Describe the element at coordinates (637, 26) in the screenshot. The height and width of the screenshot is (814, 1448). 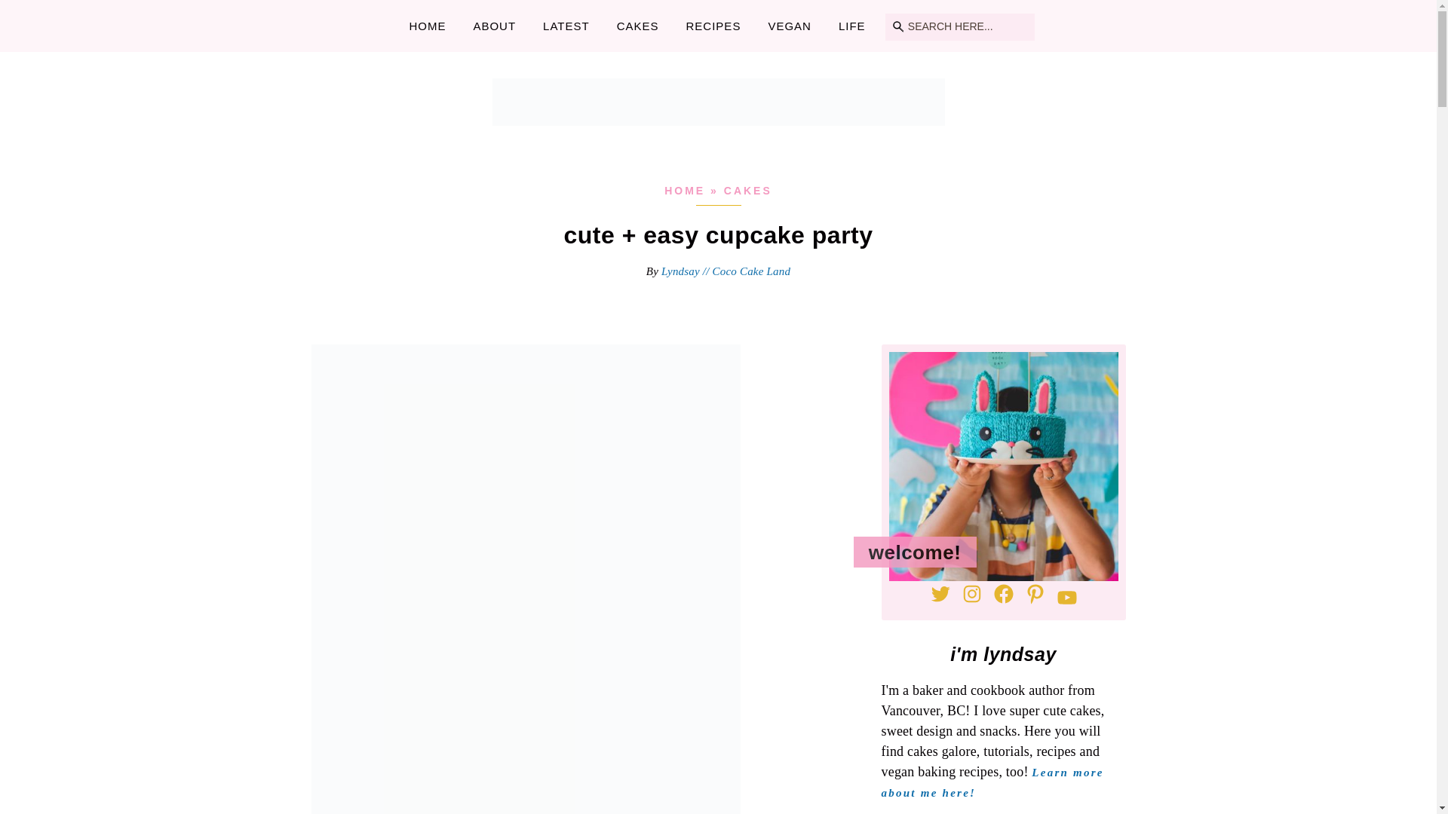
I see `CAKES` at that location.